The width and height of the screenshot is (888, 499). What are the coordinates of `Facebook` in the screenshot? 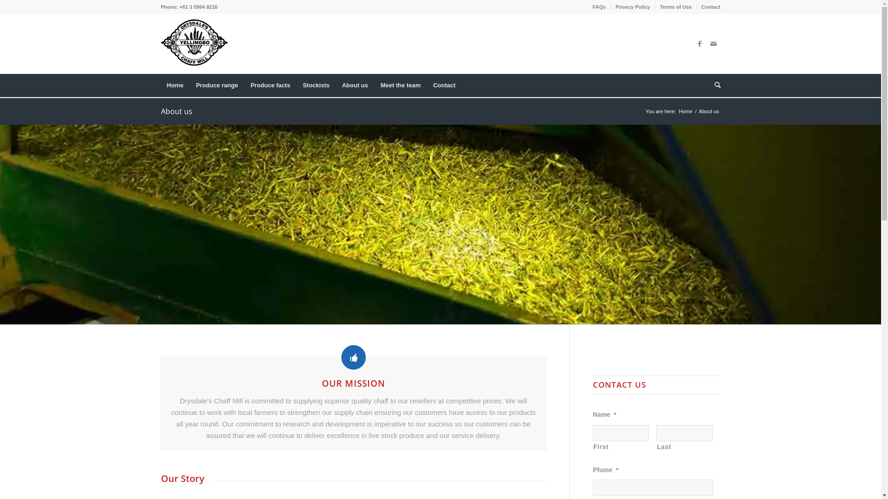 It's located at (700, 44).